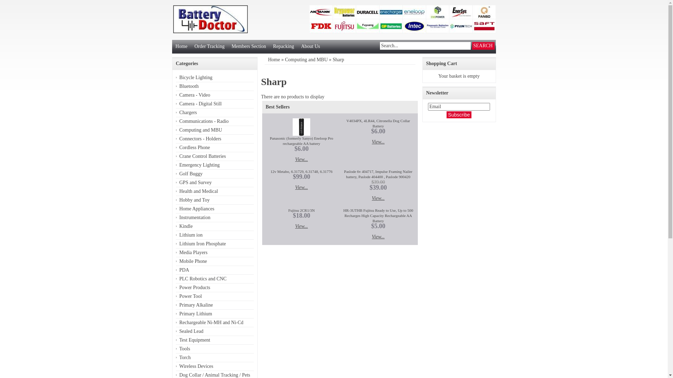  What do you see at coordinates (215, 148) in the screenshot?
I see `Cordless Phone` at bounding box center [215, 148].